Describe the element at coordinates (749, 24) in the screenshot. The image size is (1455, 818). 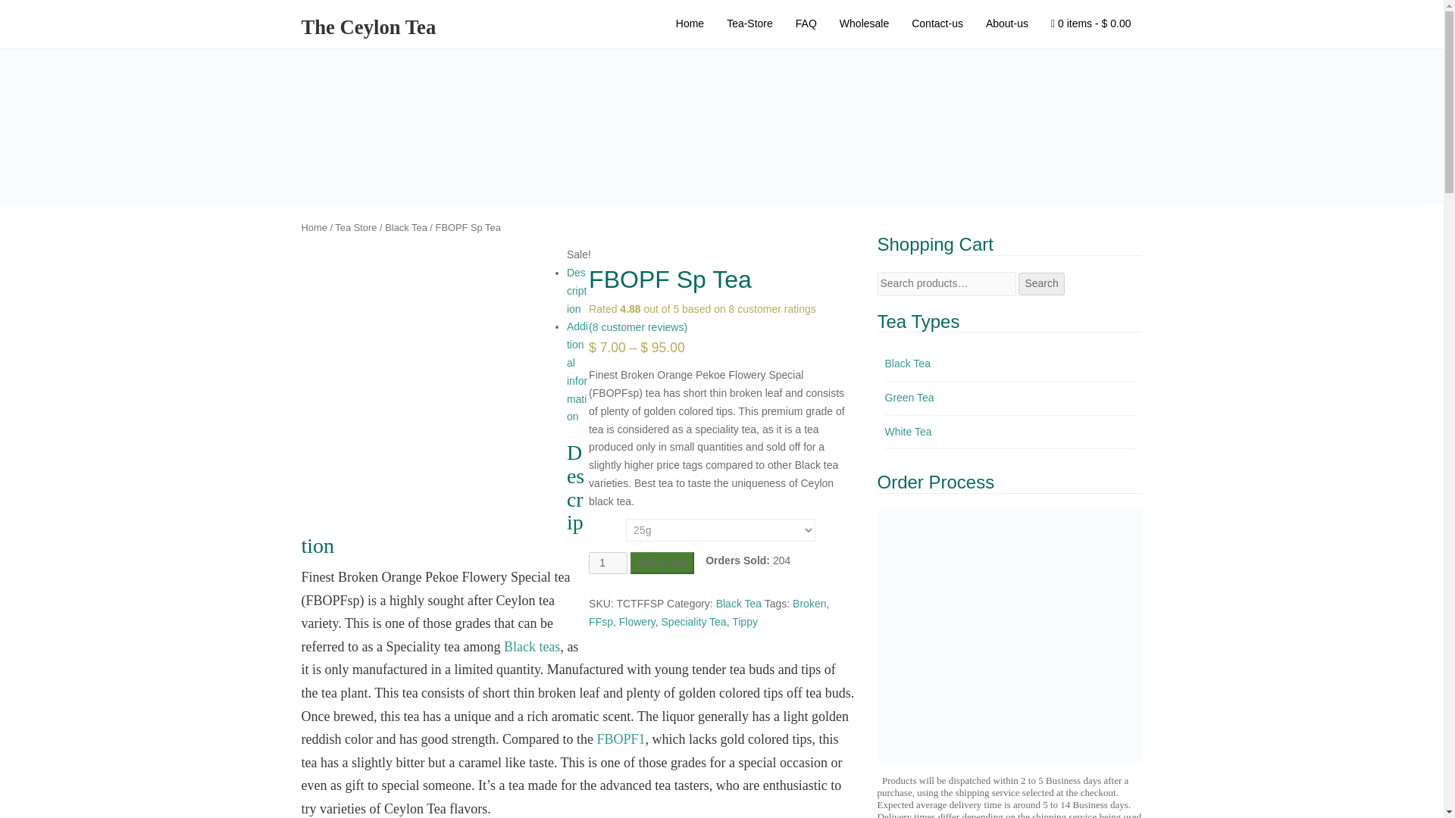
I see `Tea-Store` at that location.